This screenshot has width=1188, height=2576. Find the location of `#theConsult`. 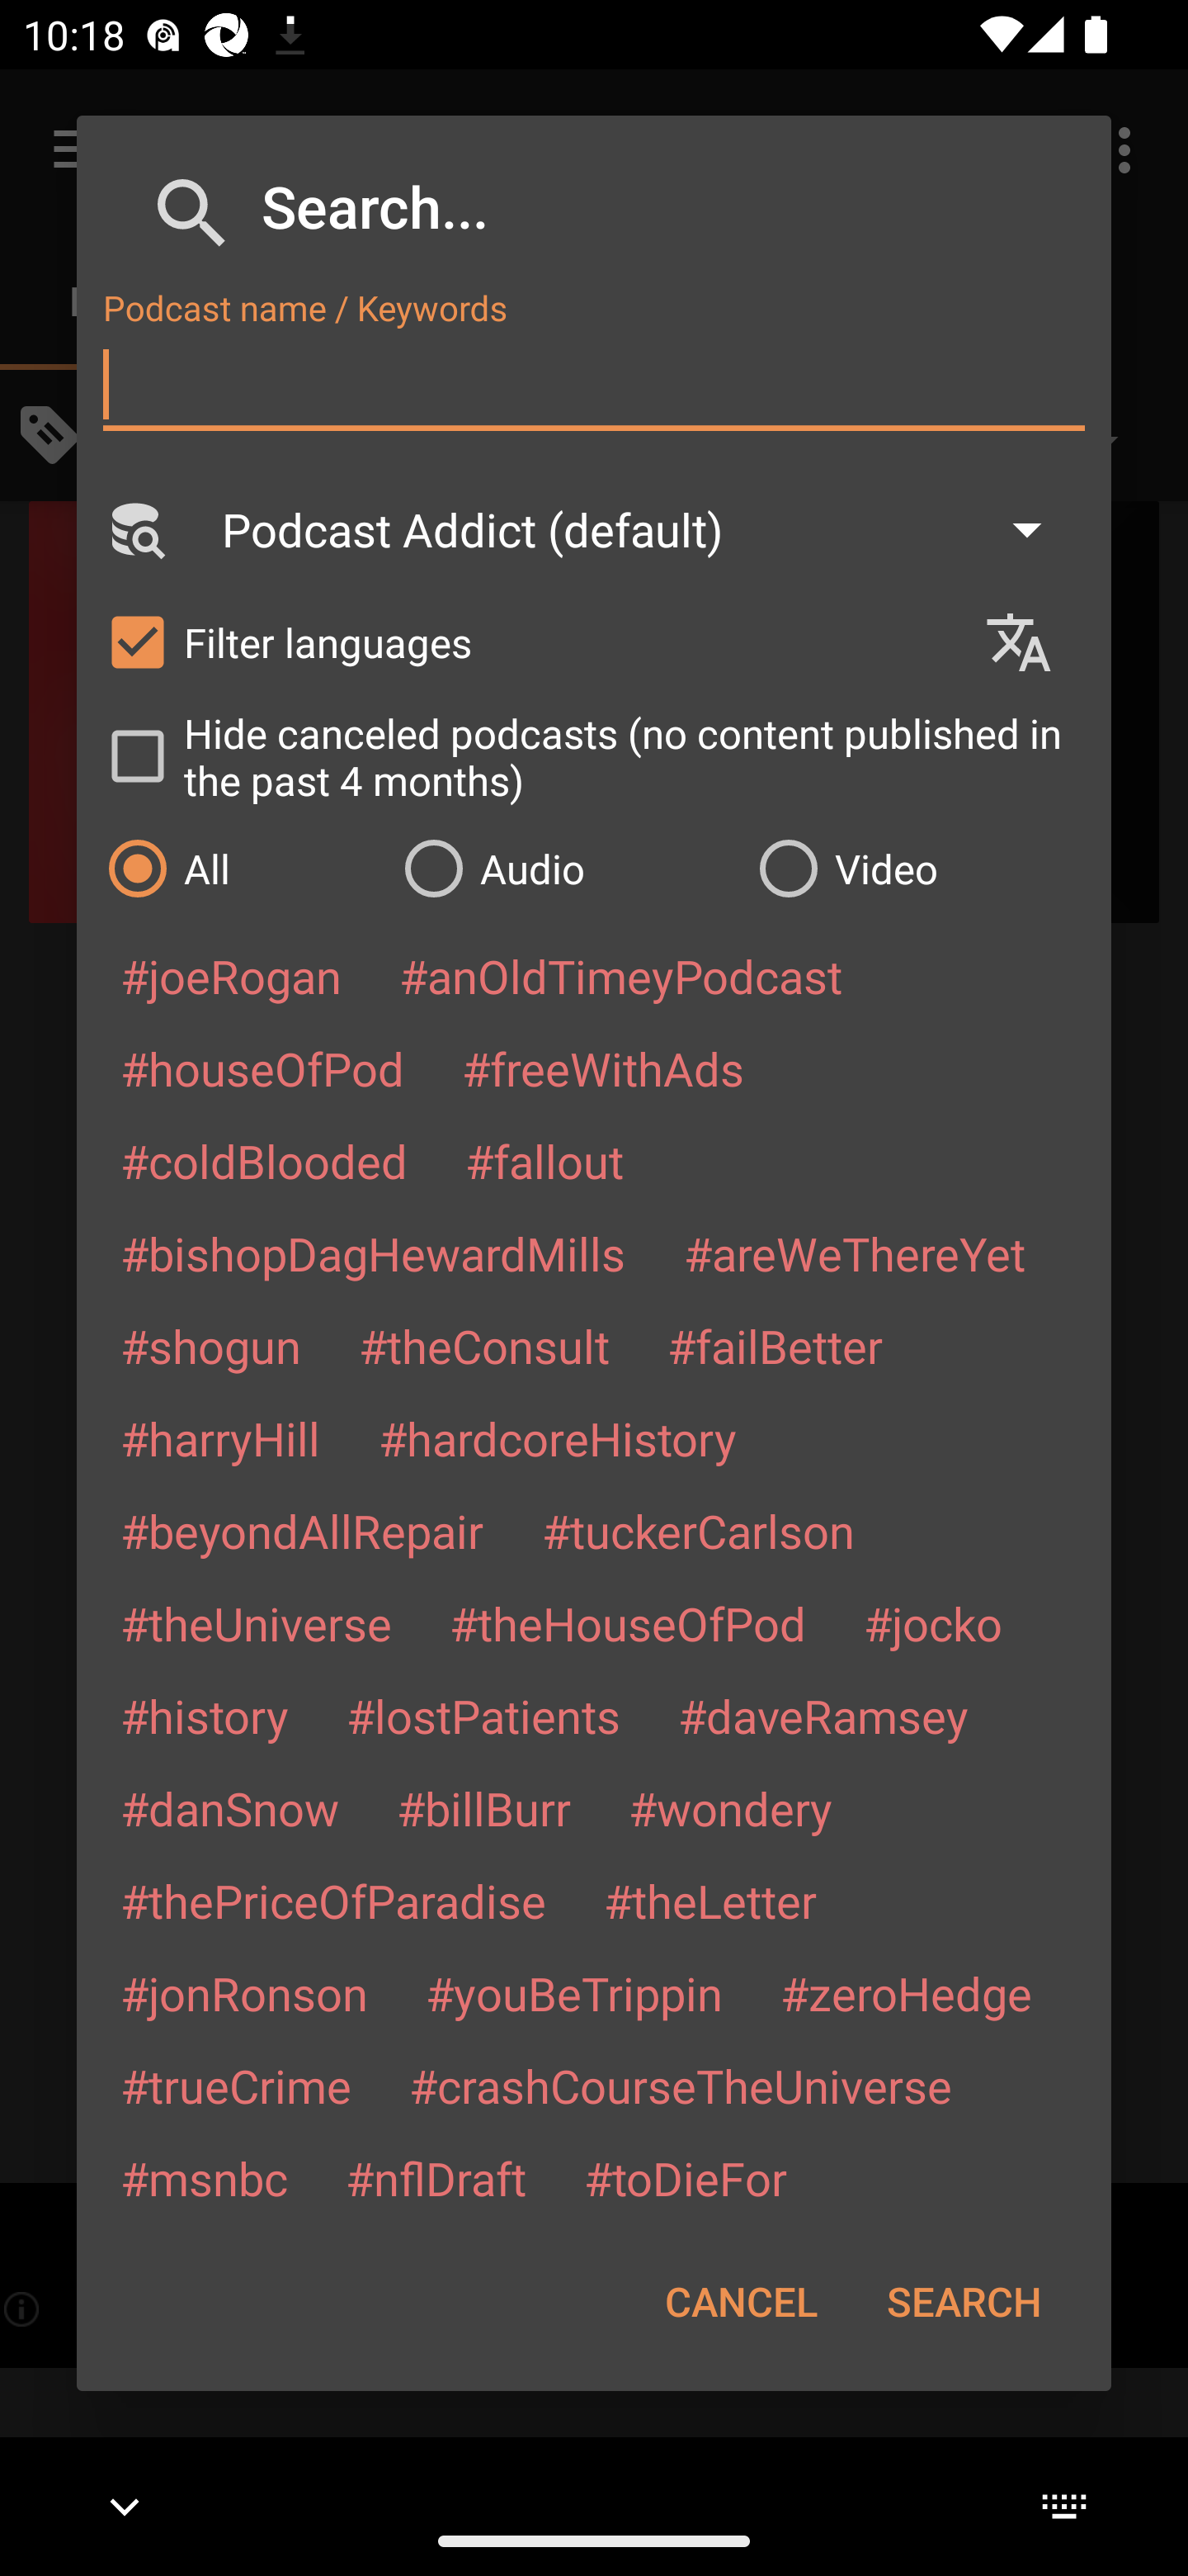

#theConsult is located at coordinates (483, 1346).